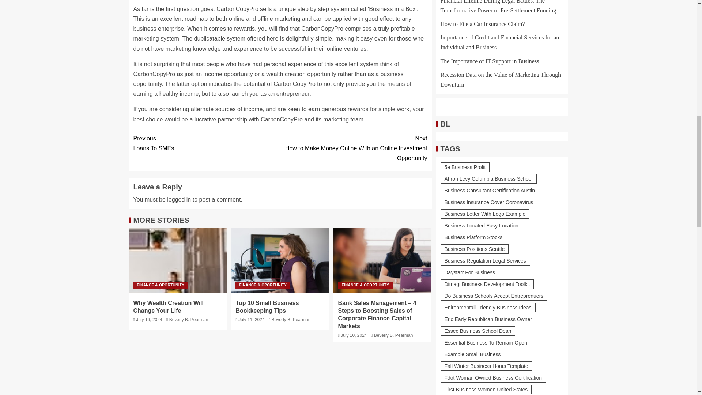 This screenshot has height=395, width=702. What do you see at coordinates (207, 143) in the screenshot?
I see `Top 10 Small Business Bookkeeping Tips` at bounding box center [207, 143].